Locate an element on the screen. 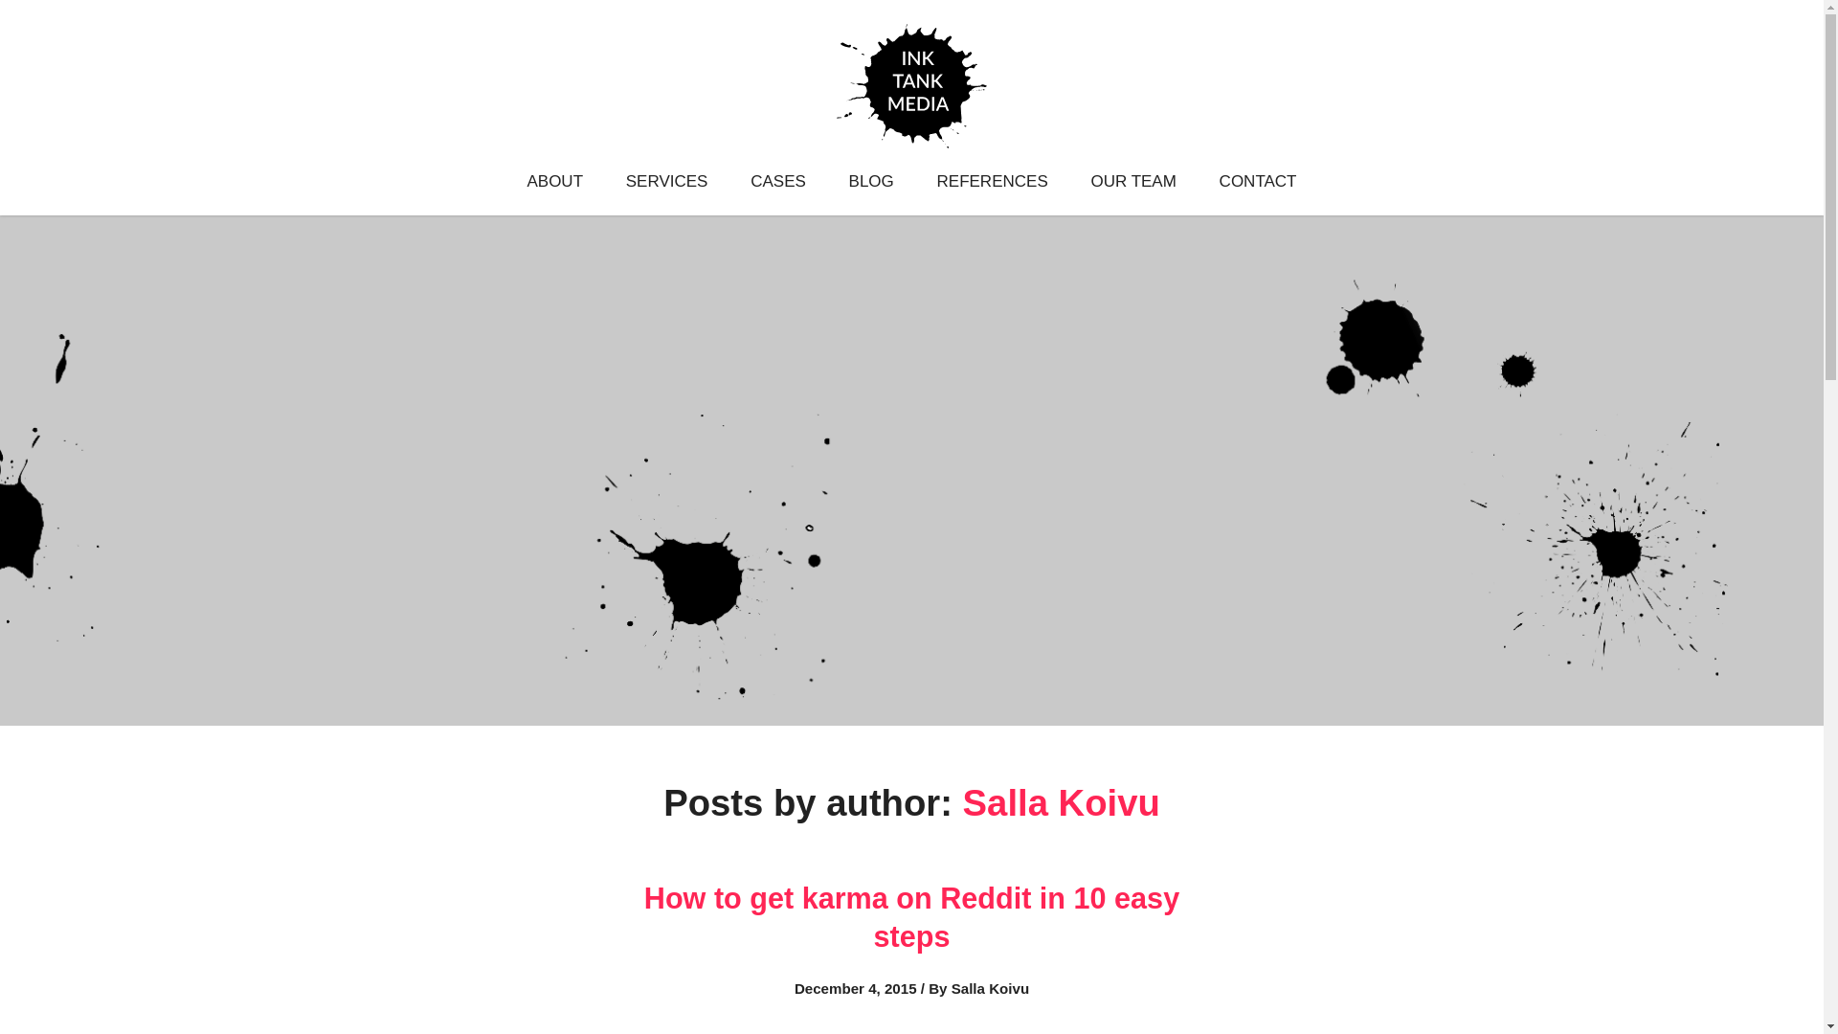  Cases is located at coordinates (777, 184).